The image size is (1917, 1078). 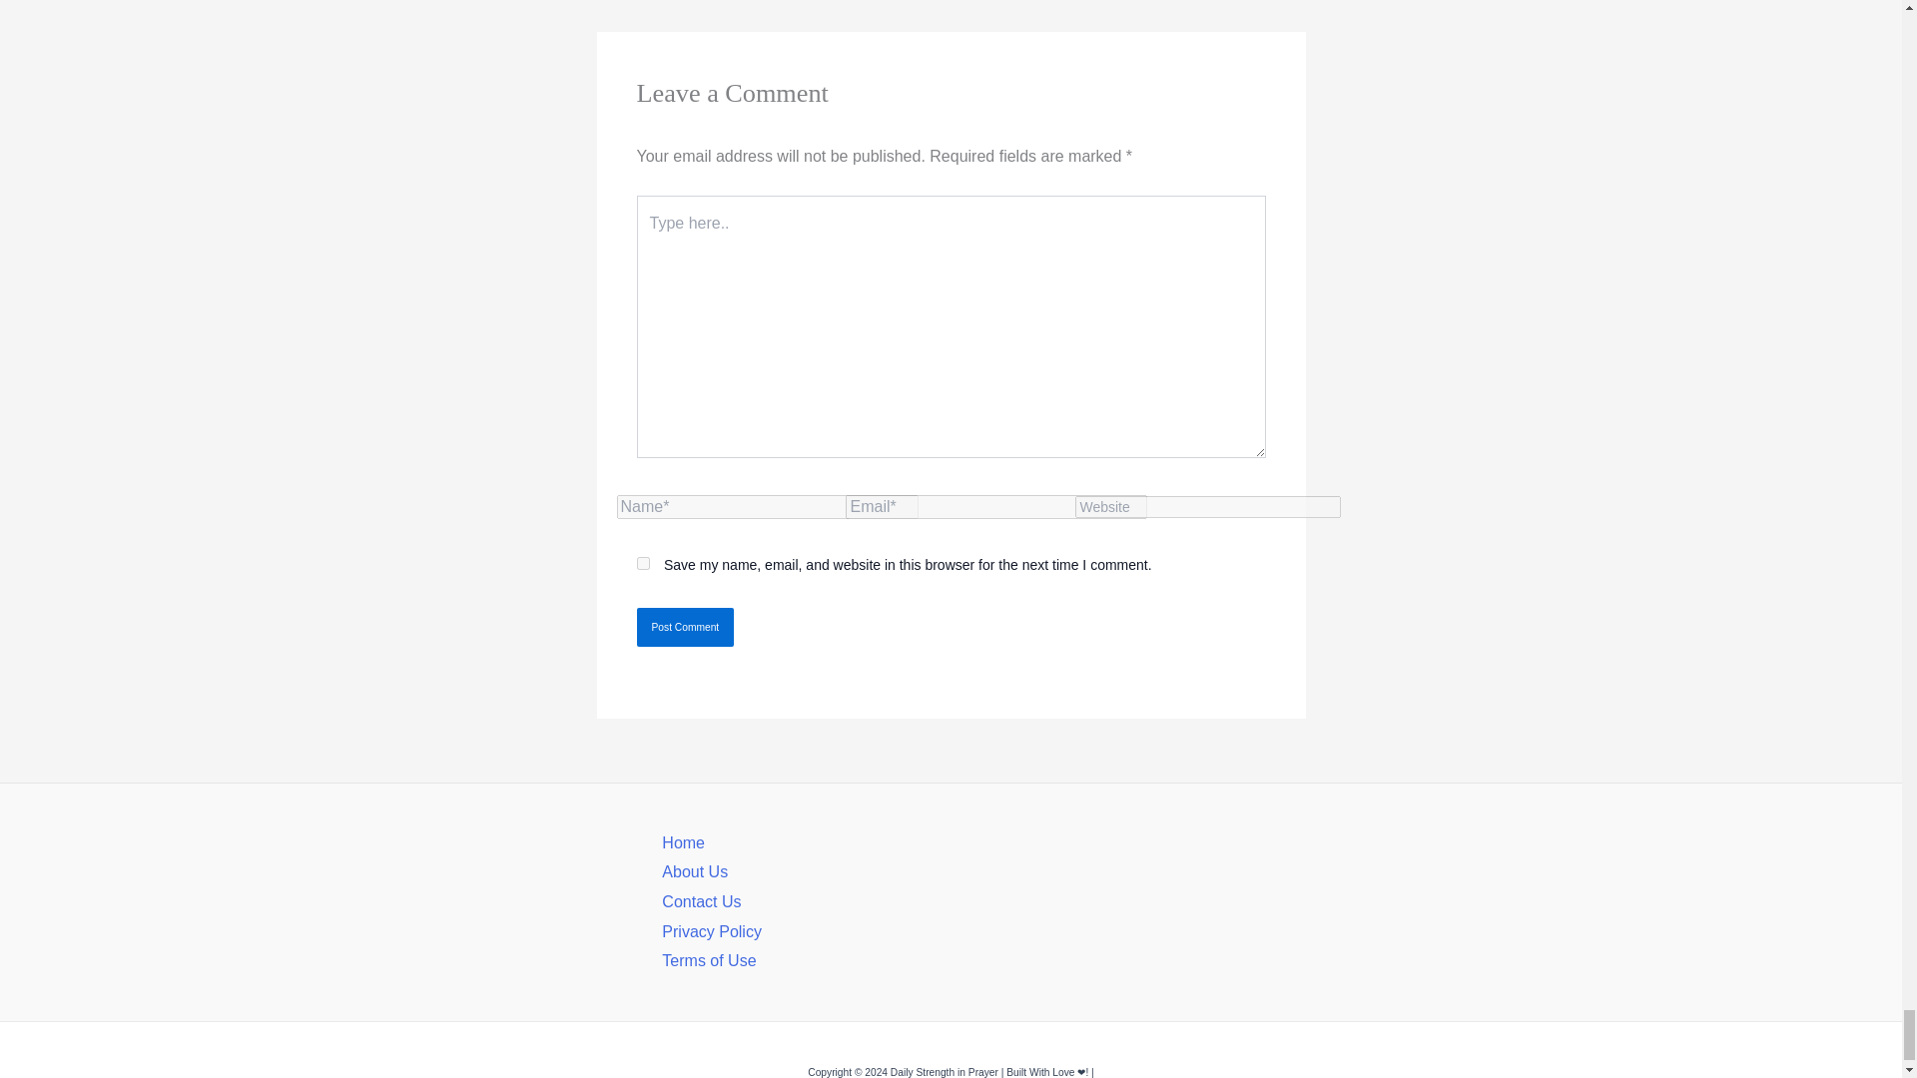 What do you see at coordinates (683, 842) in the screenshot?
I see `Home` at bounding box center [683, 842].